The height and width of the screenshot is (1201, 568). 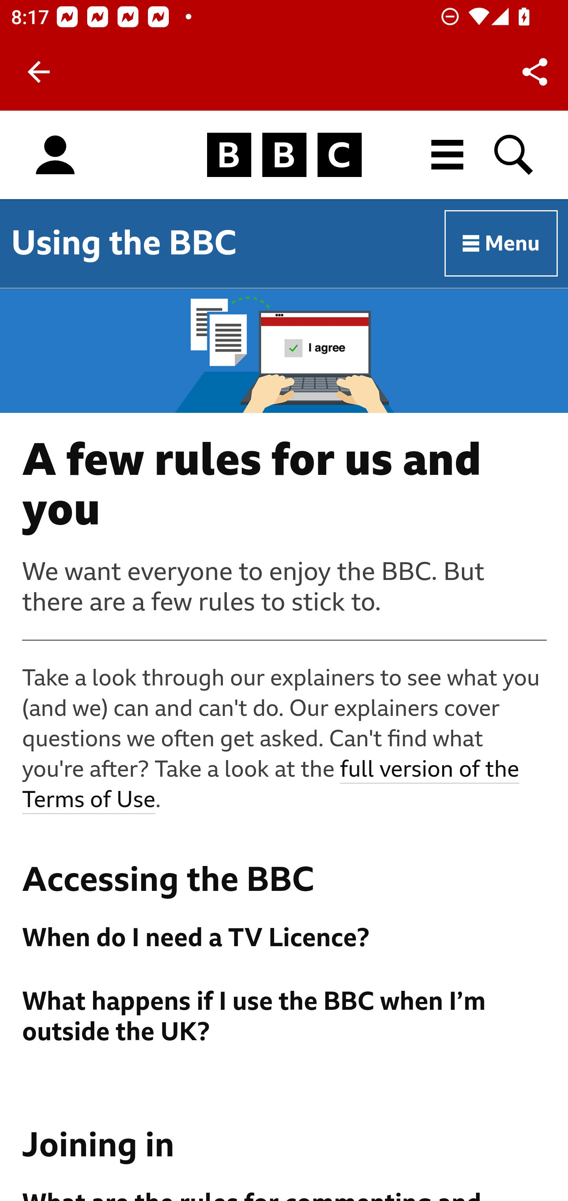 What do you see at coordinates (502, 244) in the screenshot?
I see `Menu` at bounding box center [502, 244].